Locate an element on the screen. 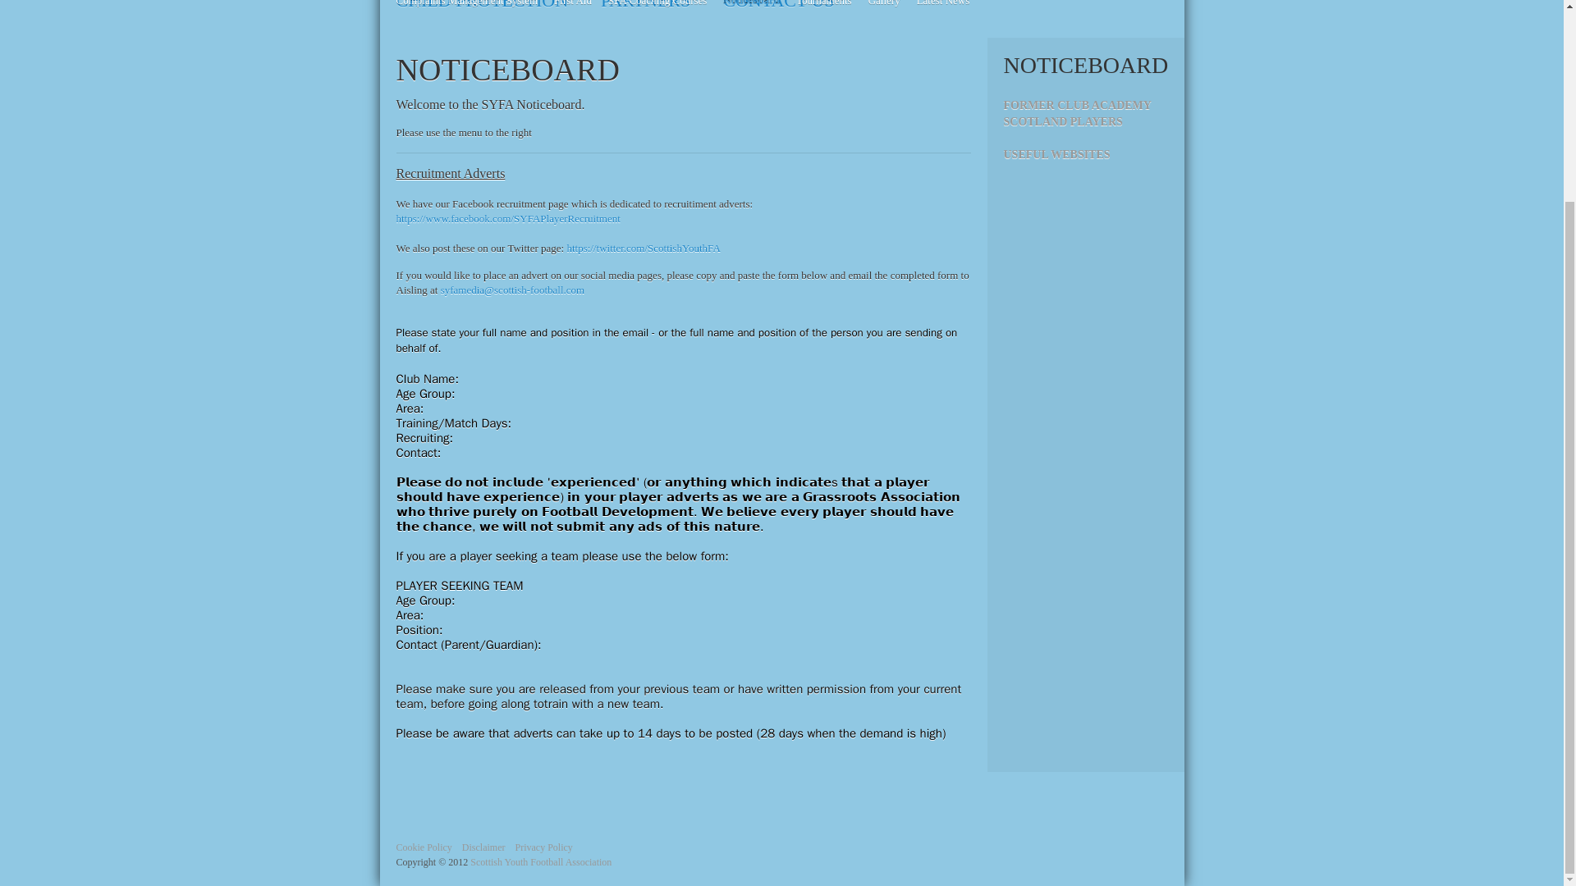  Complaints Management System is located at coordinates (466, 7).